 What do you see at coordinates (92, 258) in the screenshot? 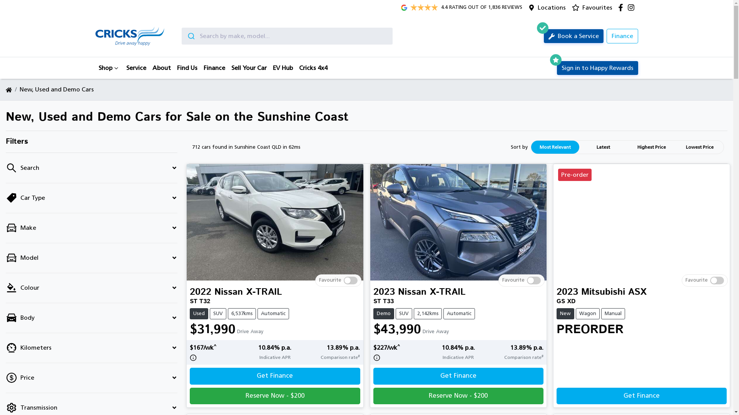
I see `Model` at bounding box center [92, 258].